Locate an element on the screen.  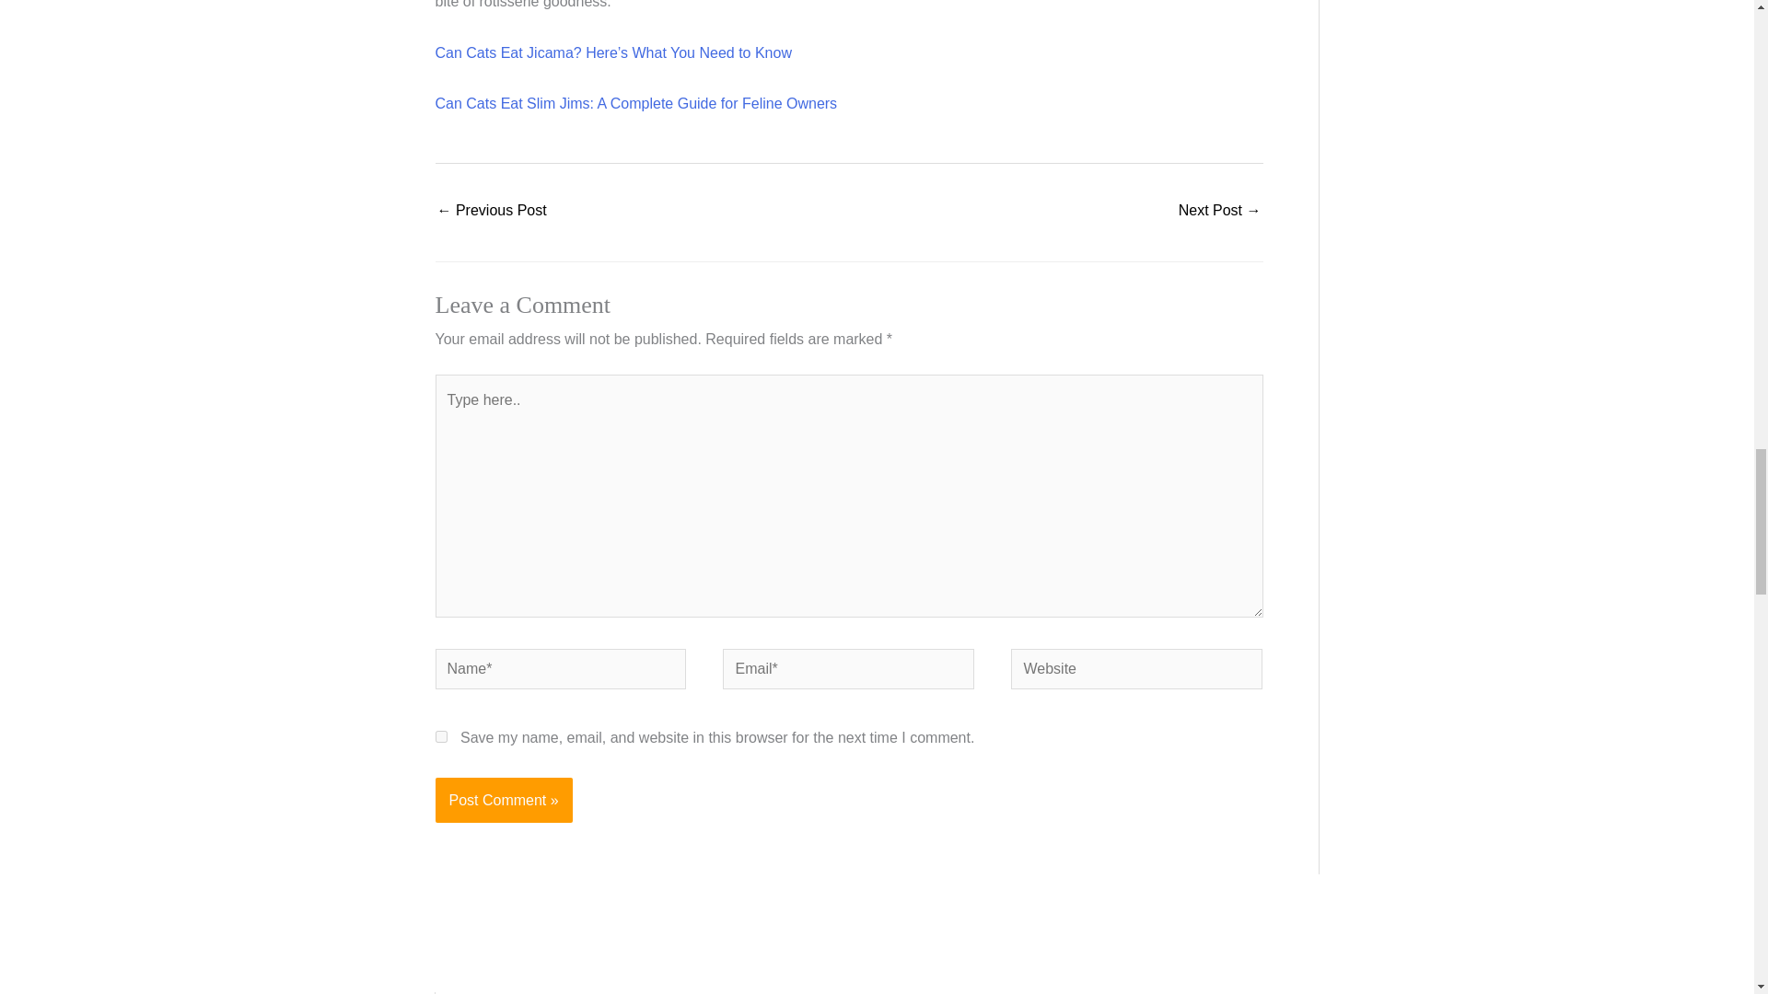
Can Cats Eat Slim Jims: A Complete Guide for Feline Owners is located at coordinates (635, 103).